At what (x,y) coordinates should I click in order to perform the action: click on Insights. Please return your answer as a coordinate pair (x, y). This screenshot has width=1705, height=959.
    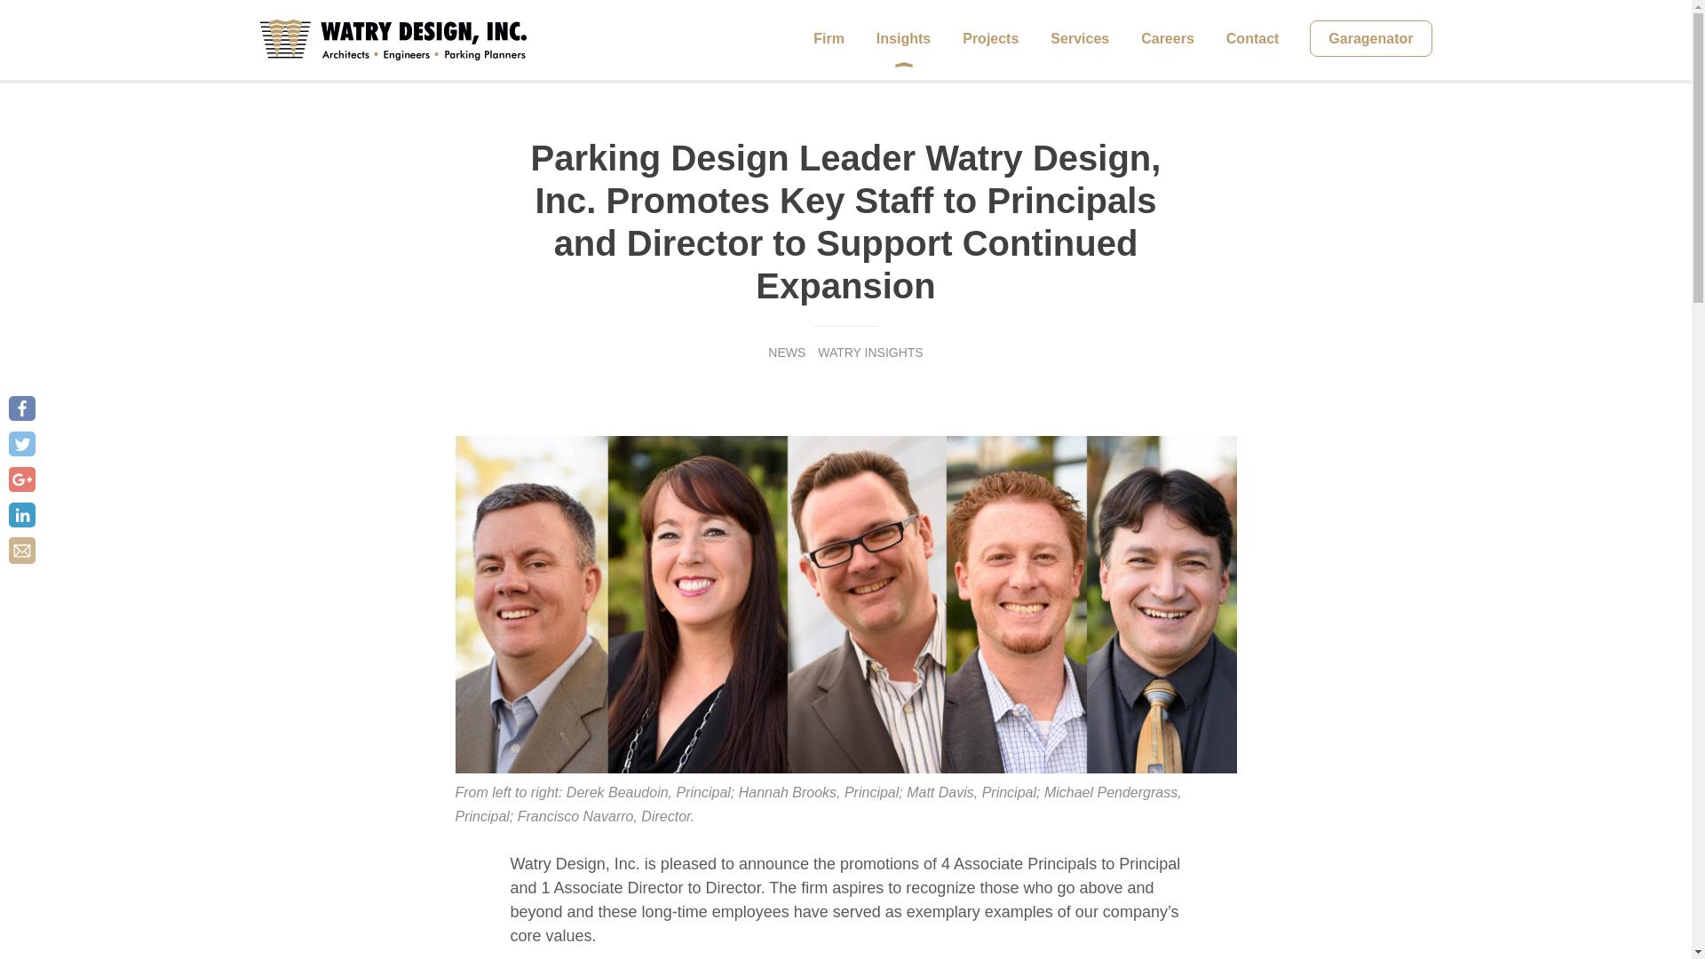
    Looking at the image, I should click on (903, 39).